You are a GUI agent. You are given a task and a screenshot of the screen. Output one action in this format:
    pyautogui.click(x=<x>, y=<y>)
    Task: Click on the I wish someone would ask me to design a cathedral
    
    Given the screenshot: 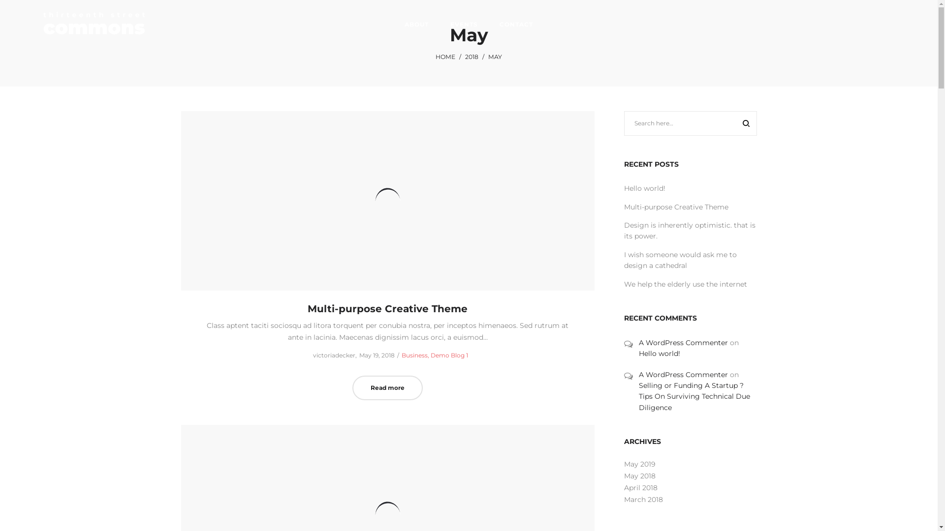 What is the action you would take?
    pyautogui.click(x=680, y=260)
    